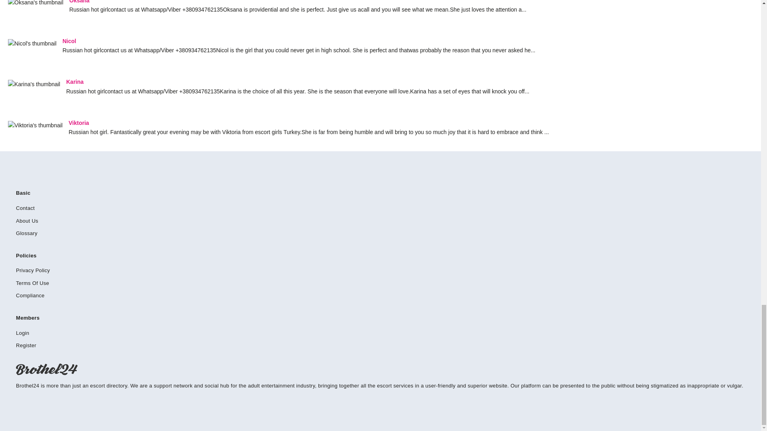 This screenshot has height=431, width=767. Describe the element at coordinates (30, 295) in the screenshot. I see `Compliance` at that location.